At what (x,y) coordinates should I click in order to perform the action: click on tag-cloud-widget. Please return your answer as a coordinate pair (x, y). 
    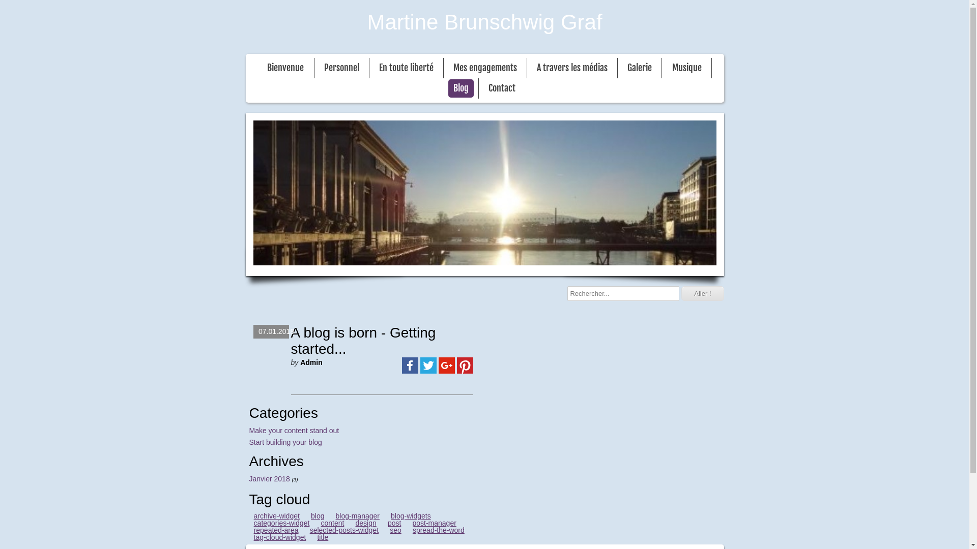
    Looking at the image, I should click on (280, 537).